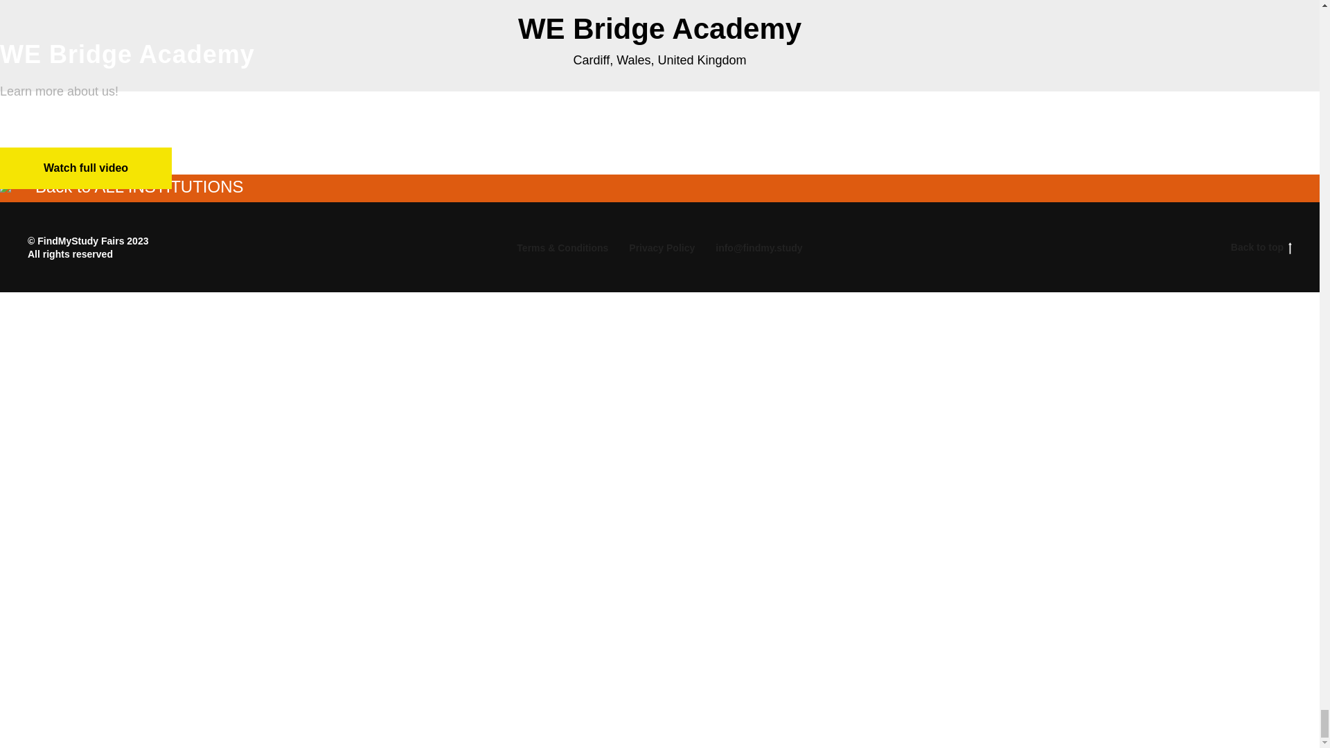 The width and height of the screenshot is (1330, 748). I want to click on Watch full video, so click(86, 168).